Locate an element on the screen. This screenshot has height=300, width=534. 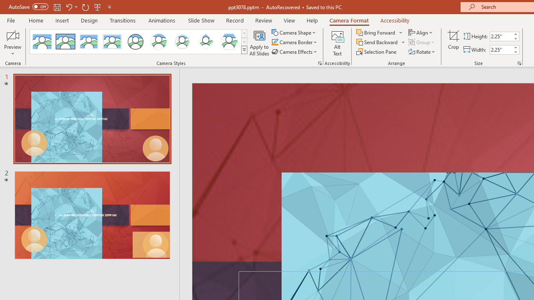
Camera Format is located at coordinates (349, 20).